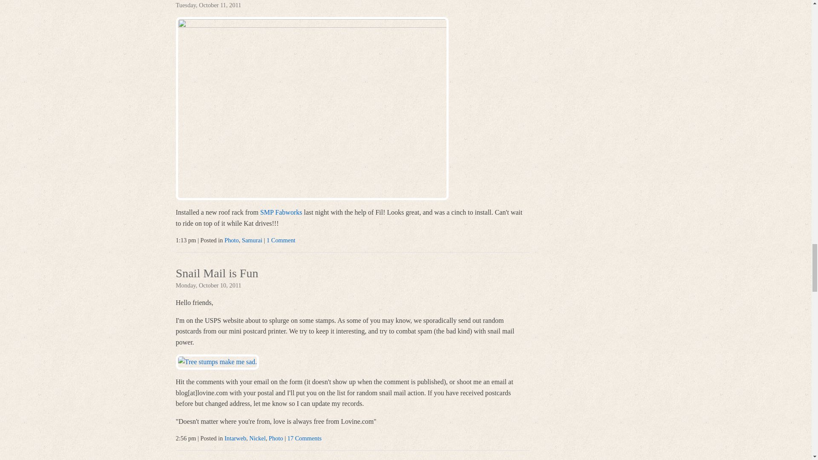 The image size is (818, 460). I want to click on Samurai, so click(252, 240).